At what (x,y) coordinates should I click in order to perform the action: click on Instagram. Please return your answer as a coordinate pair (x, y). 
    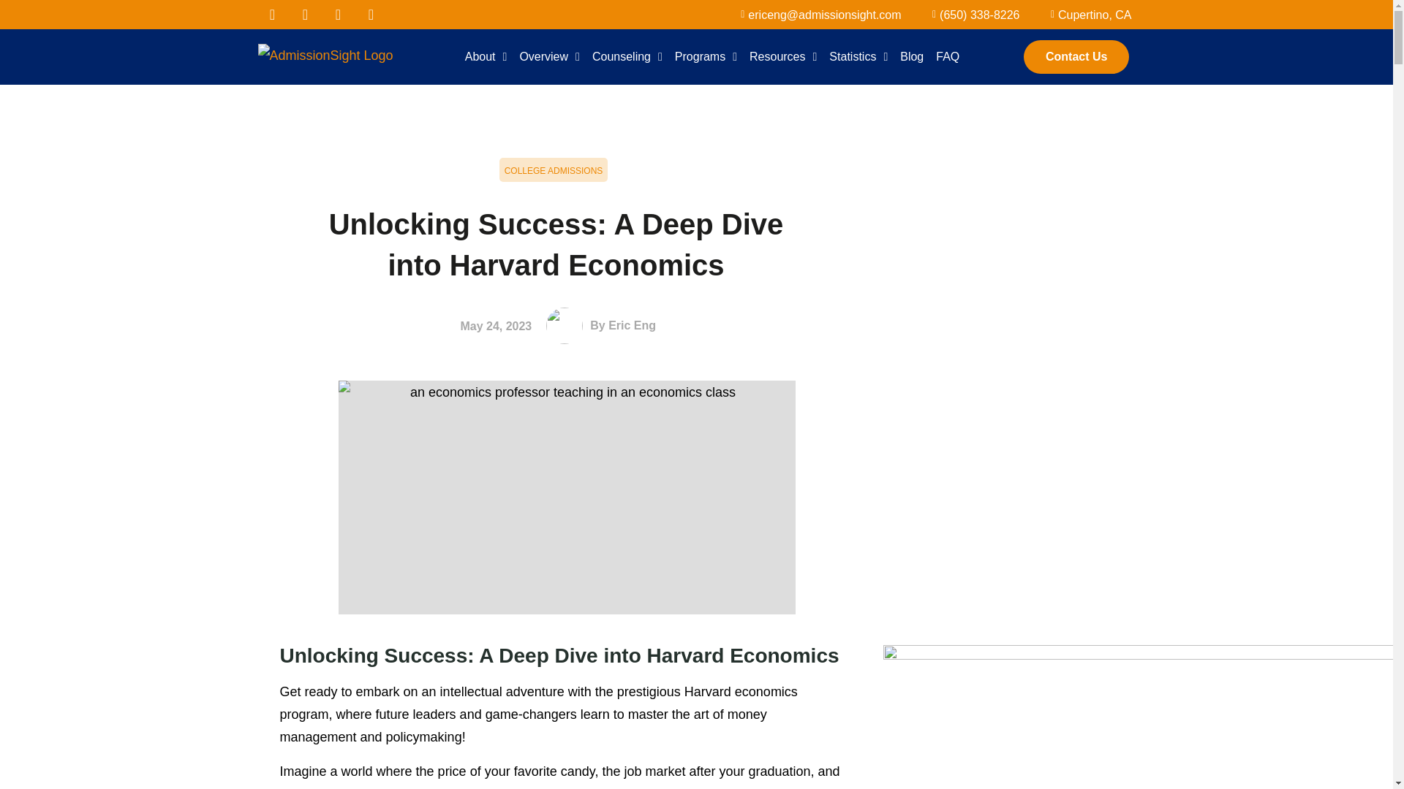
    Looking at the image, I should click on (371, 15).